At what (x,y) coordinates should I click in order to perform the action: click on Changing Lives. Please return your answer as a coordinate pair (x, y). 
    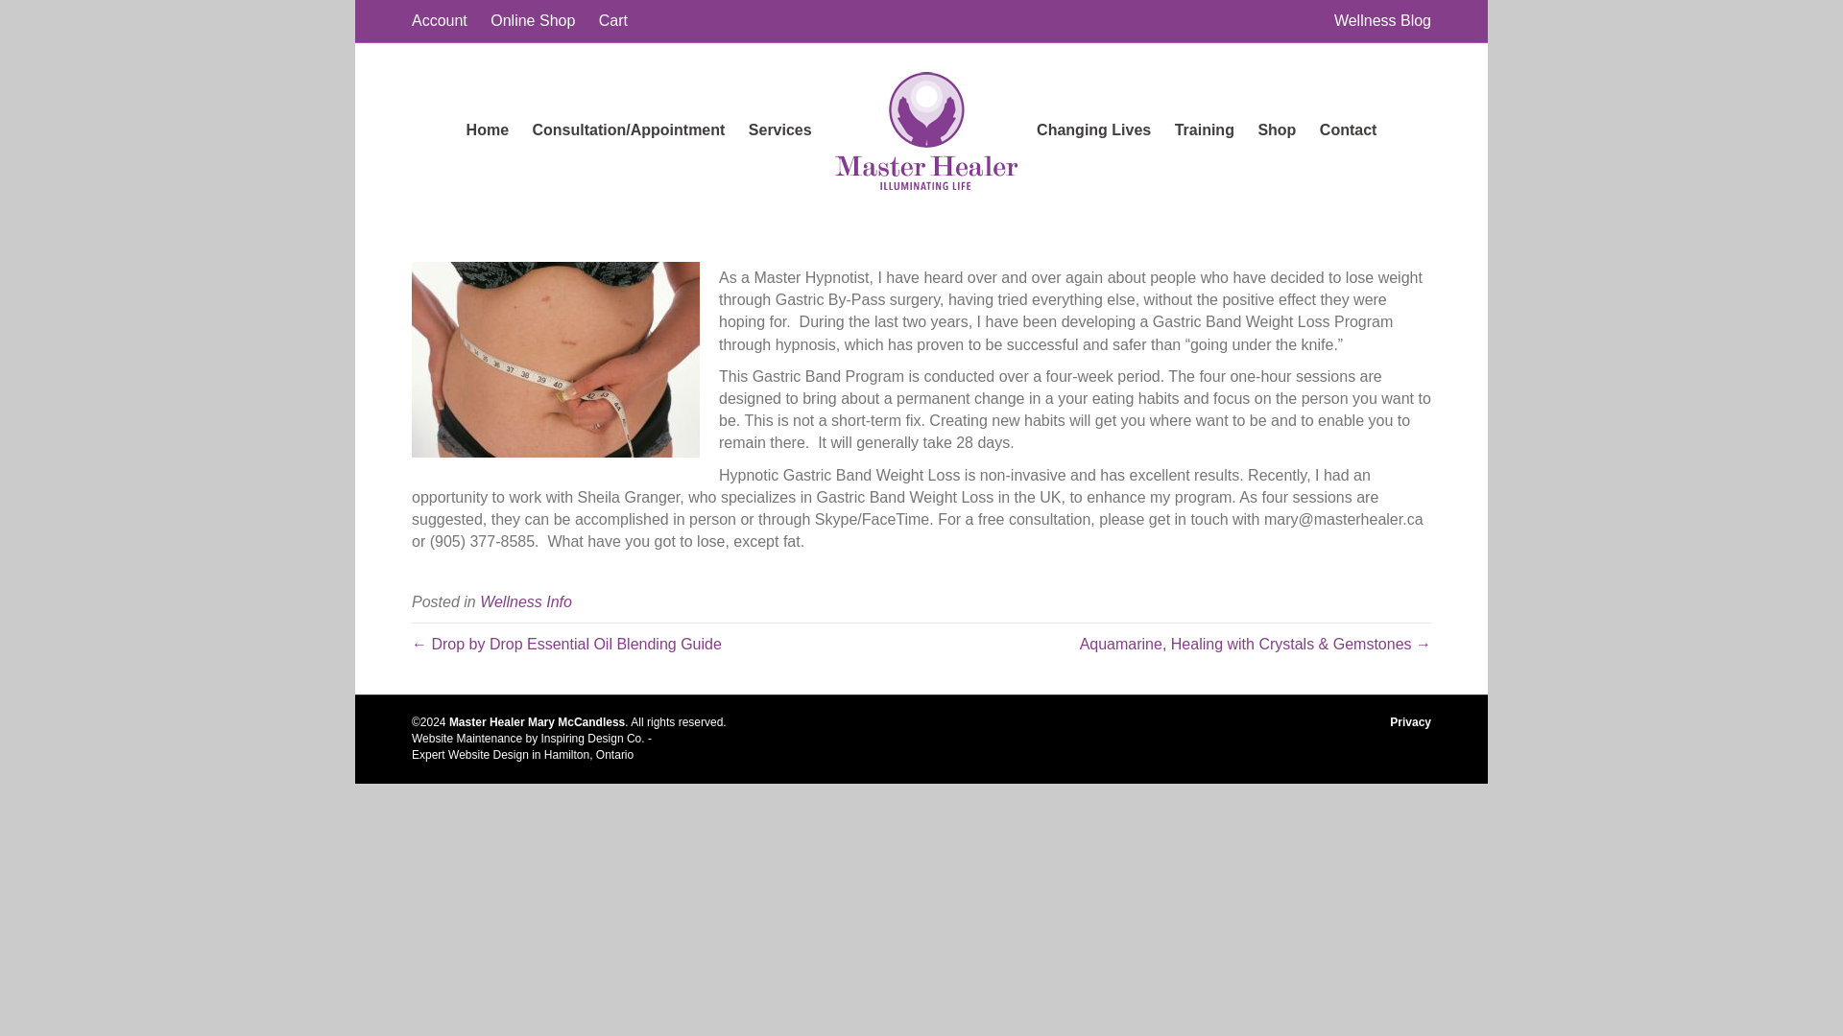
    Looking at the image, I should click on (1093, 130).